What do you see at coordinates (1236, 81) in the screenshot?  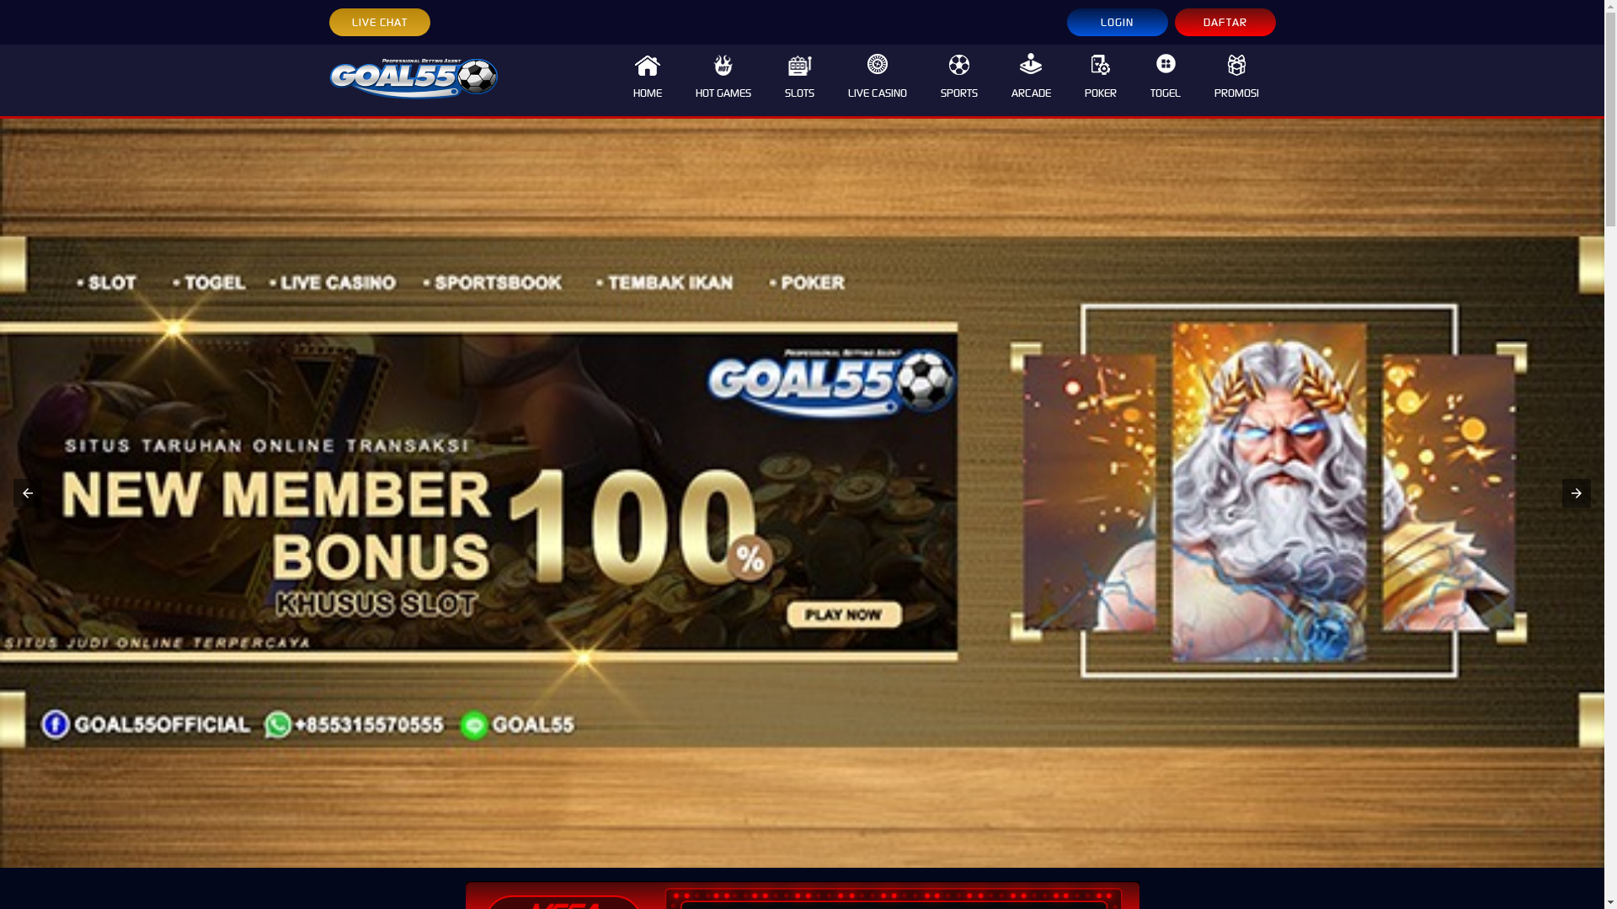 I see `PROMOSI` at bounding box center [1236, 81].